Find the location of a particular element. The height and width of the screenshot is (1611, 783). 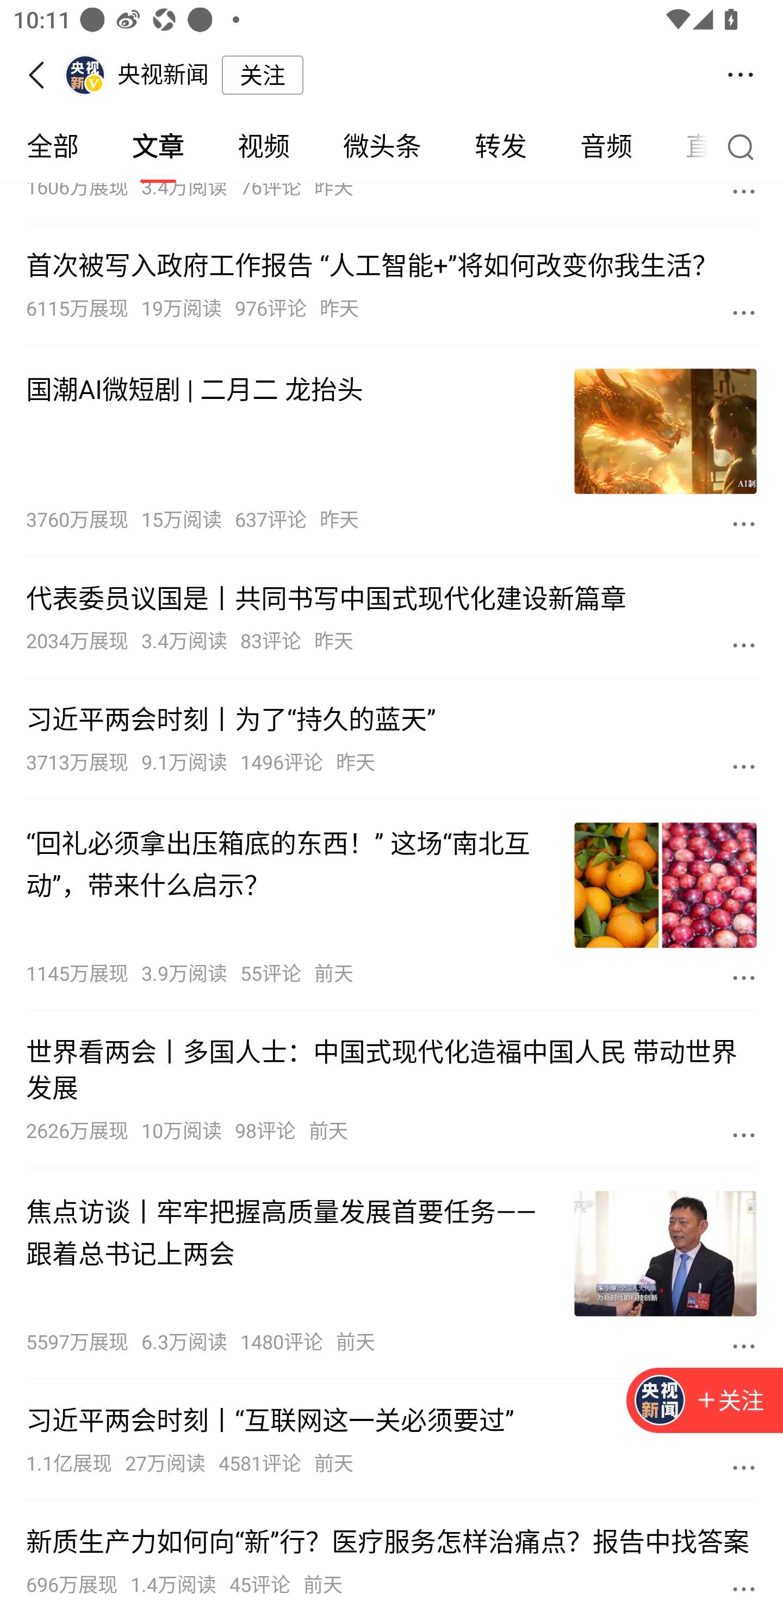

音频 is located at coordinates (606, 147).